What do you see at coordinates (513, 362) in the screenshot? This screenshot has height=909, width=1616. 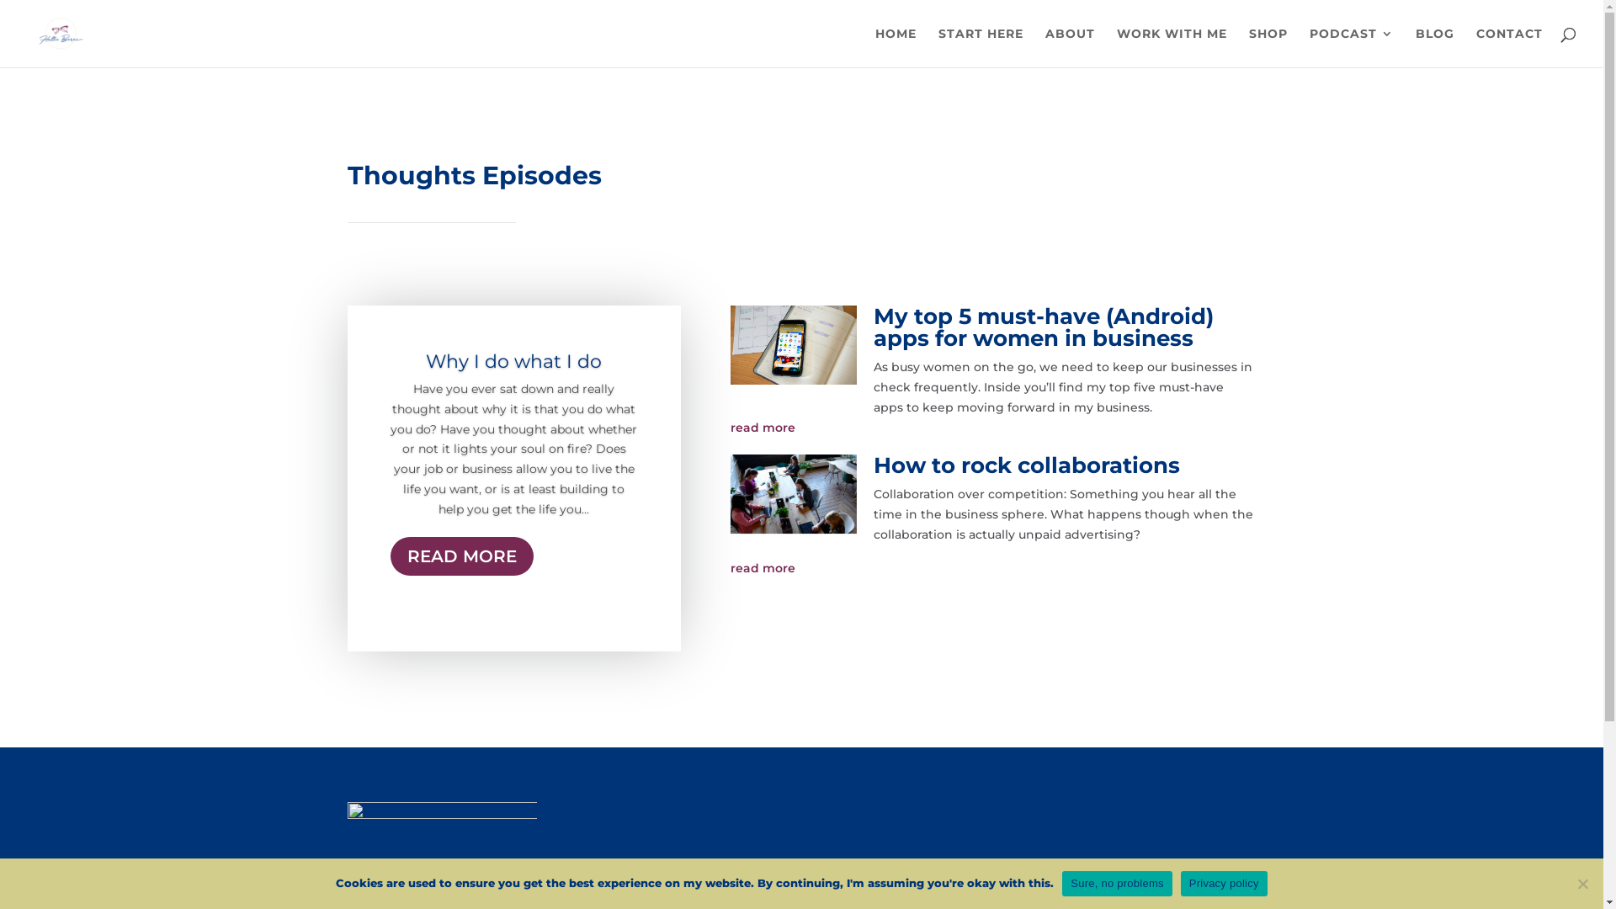 I see `Why I do what I do` at bounding box center [513, 362].